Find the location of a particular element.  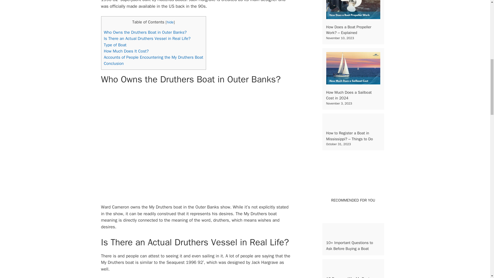

Type of Boat is located at coordinates (115, 45).